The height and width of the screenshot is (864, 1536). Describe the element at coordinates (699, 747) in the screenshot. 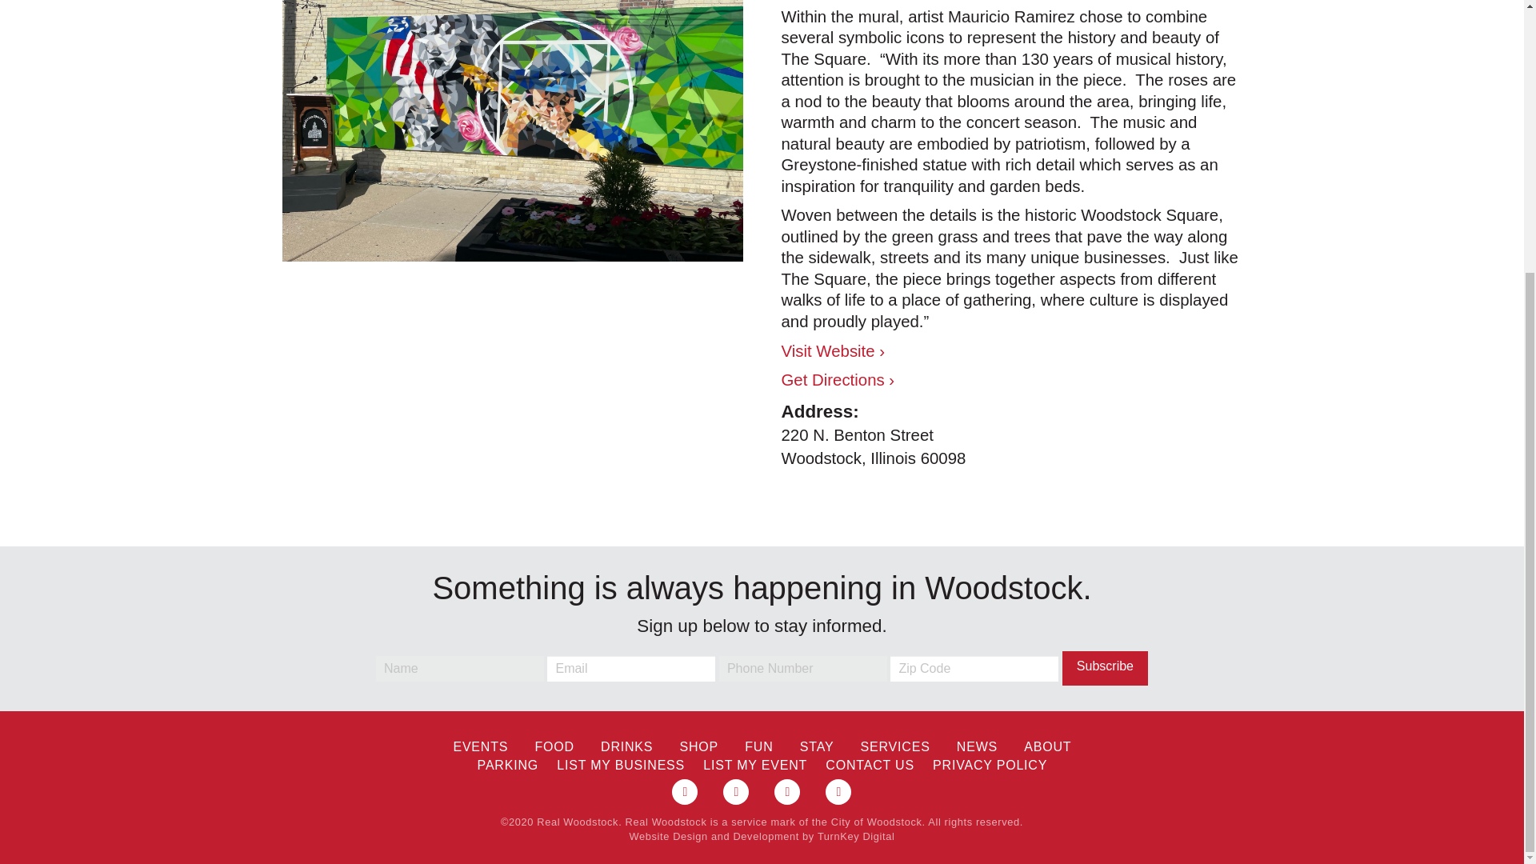

I see `SHOP` at that location.